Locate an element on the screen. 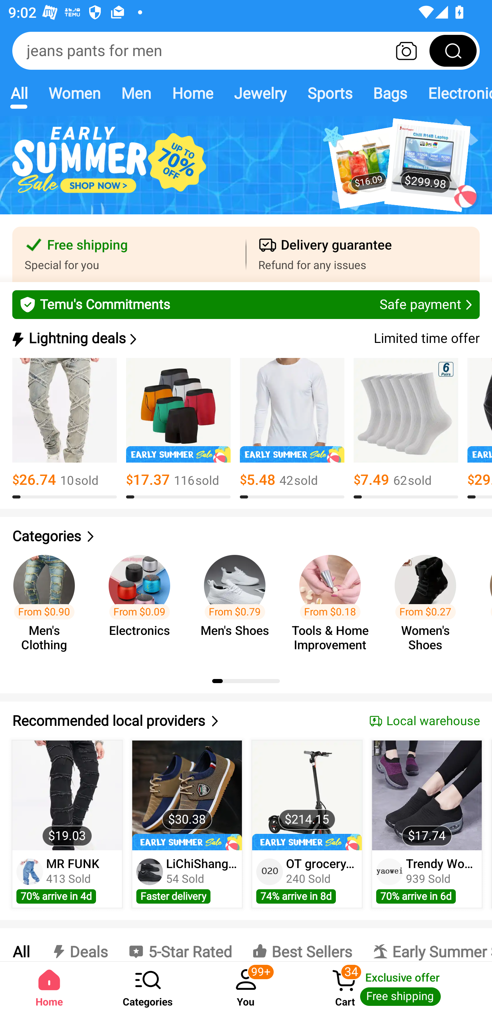 Image resolution: width=492 pixels, height=1012 pixels. From $0.18 Tools & Home Improvement is located at coordinates (333, 604).